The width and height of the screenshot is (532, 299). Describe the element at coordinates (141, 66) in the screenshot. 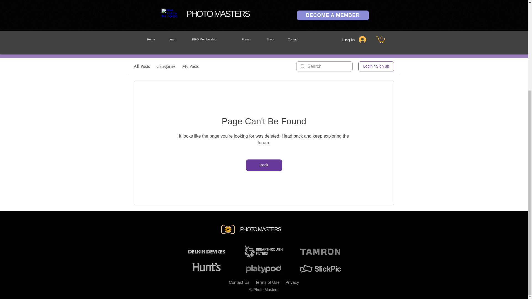

I see `All Posts` at that location.